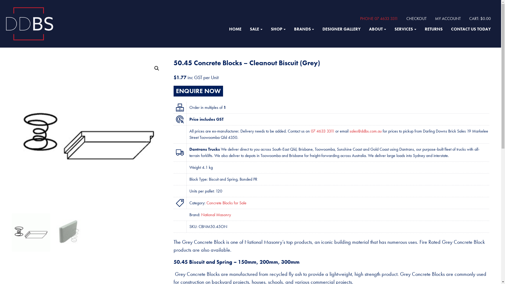  I want to click on RETURNS, so click(434, 29).